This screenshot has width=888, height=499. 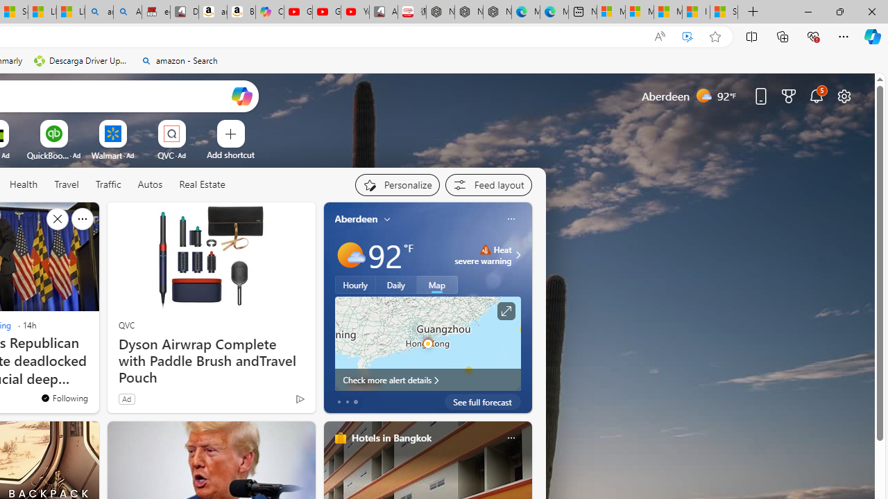 What do you see at coordinates (813, 36) in the screenshot?
I see `Browser essentials` at bounding box center [813, 36].